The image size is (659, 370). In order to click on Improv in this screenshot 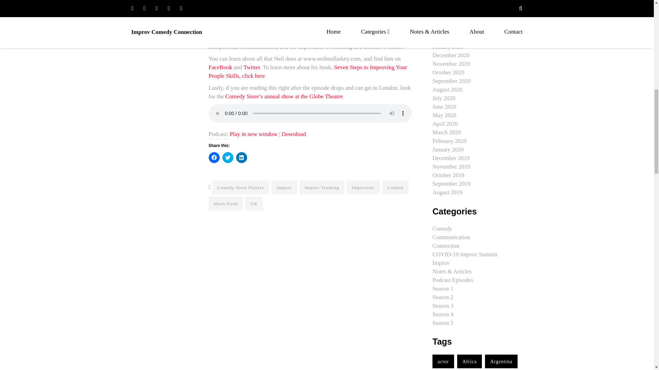, I will do `click(284, 187)`.